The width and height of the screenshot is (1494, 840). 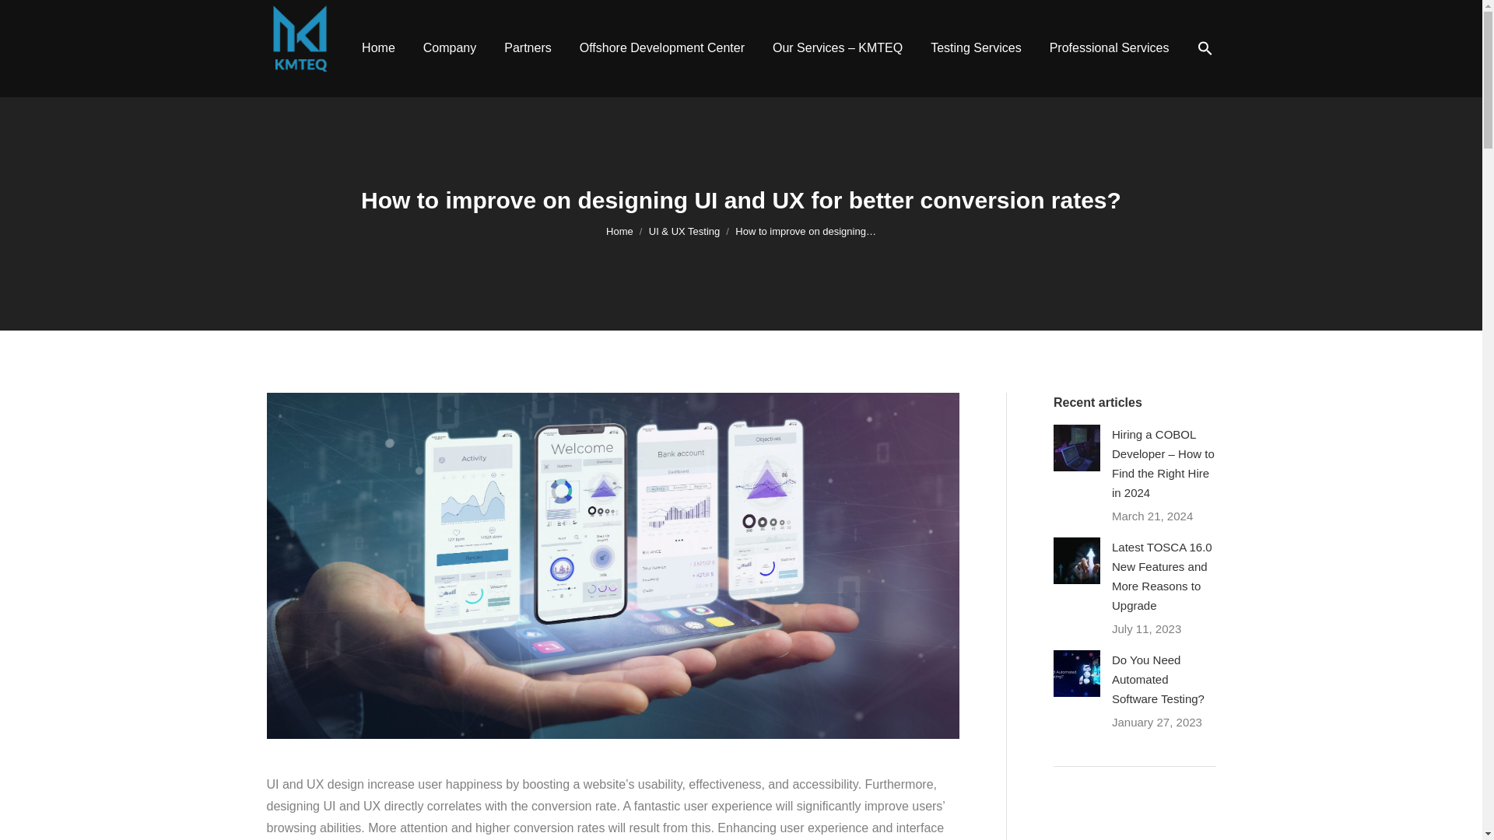 I want to click on Testing Services, so click(x=976, y=48).